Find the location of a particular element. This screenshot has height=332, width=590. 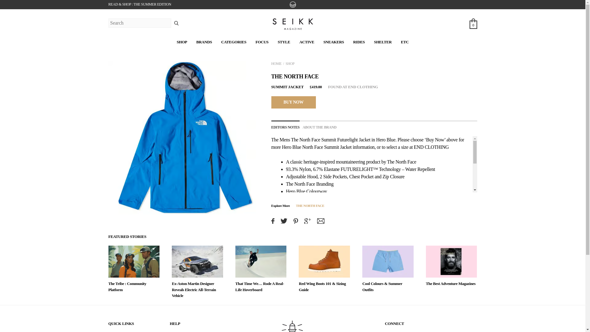

BUY NOW is located at coordinates (293, 102).